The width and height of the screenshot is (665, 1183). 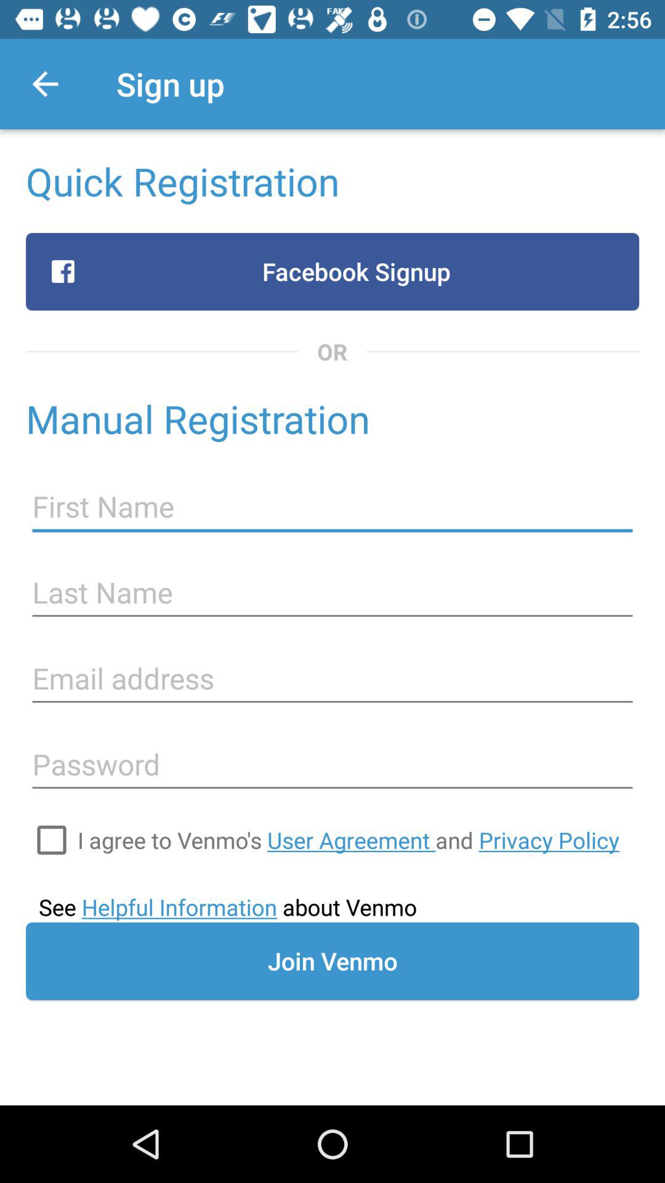 What do you see at coordinates (52, 840) in the screenshot?
I see `select the item next to i agree to item` at bounding box center [52, 840].